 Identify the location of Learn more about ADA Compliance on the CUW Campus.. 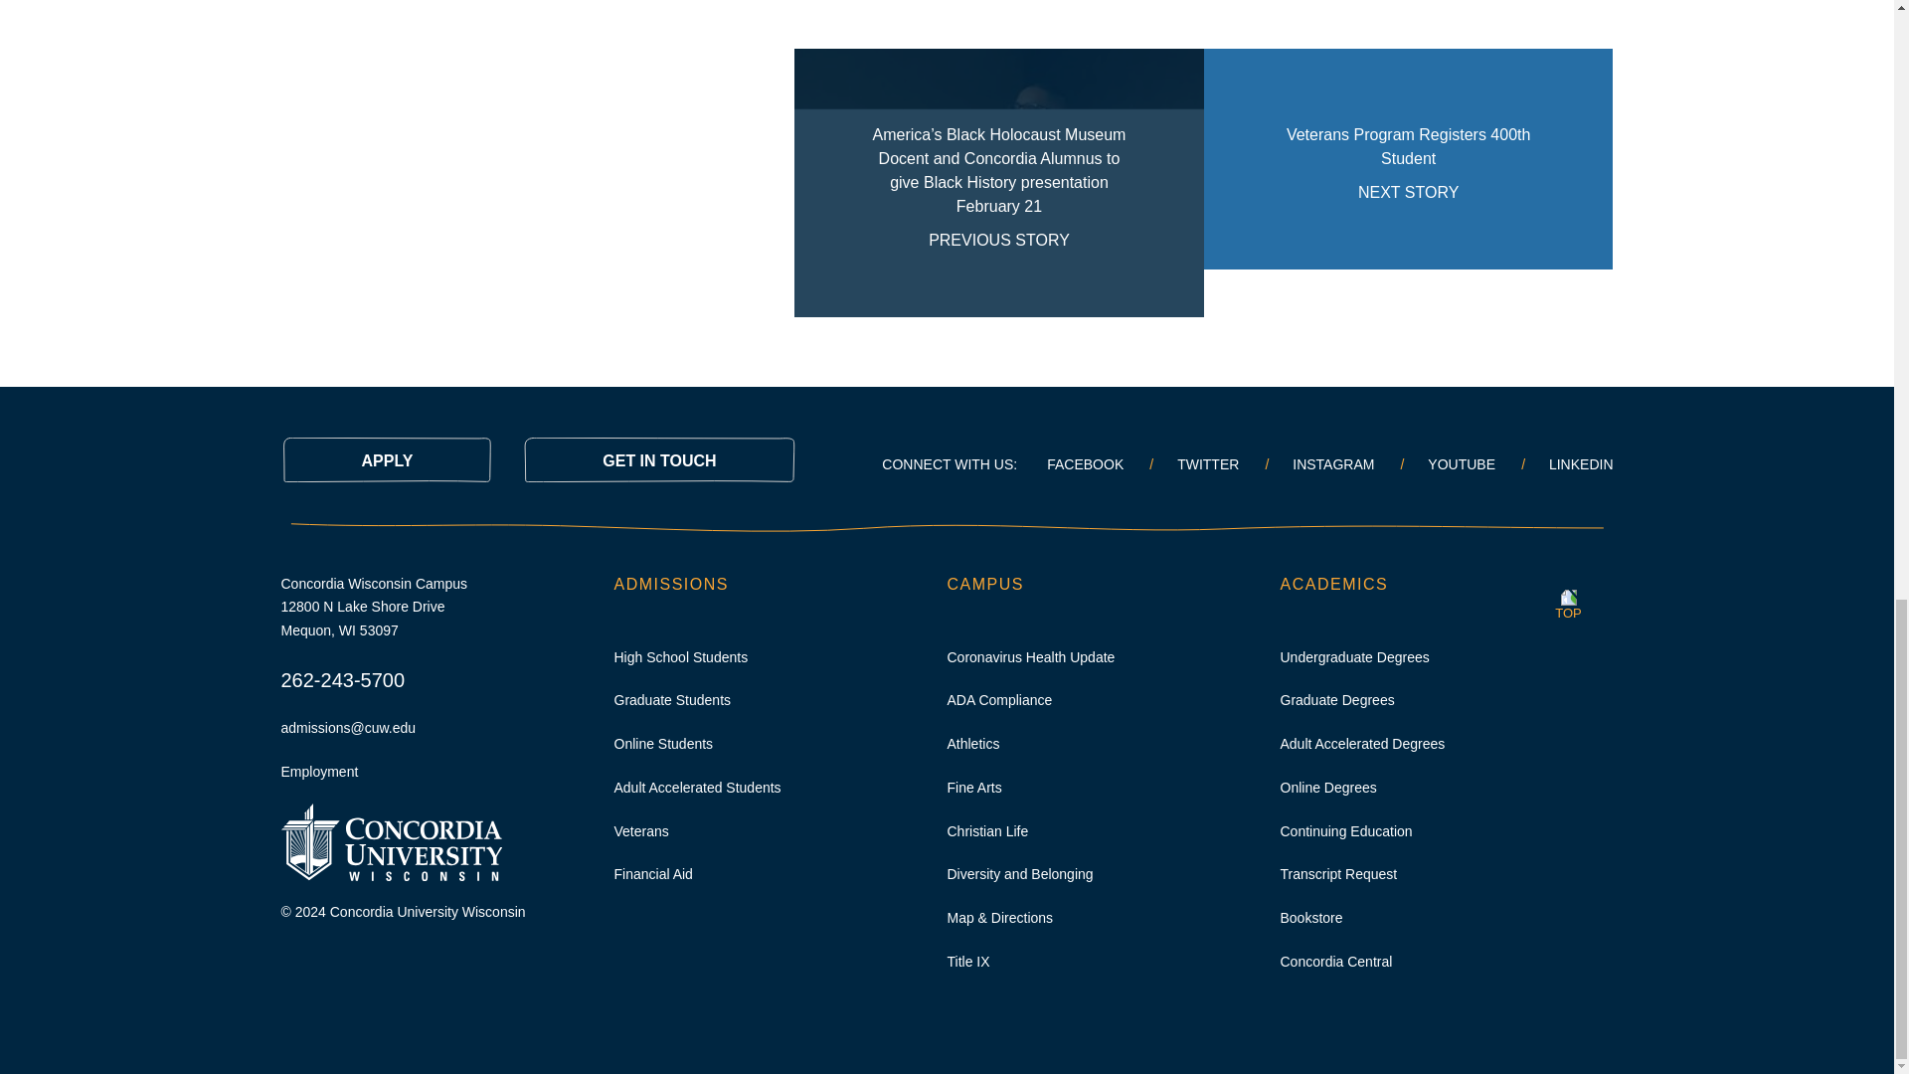
(1408, 182).